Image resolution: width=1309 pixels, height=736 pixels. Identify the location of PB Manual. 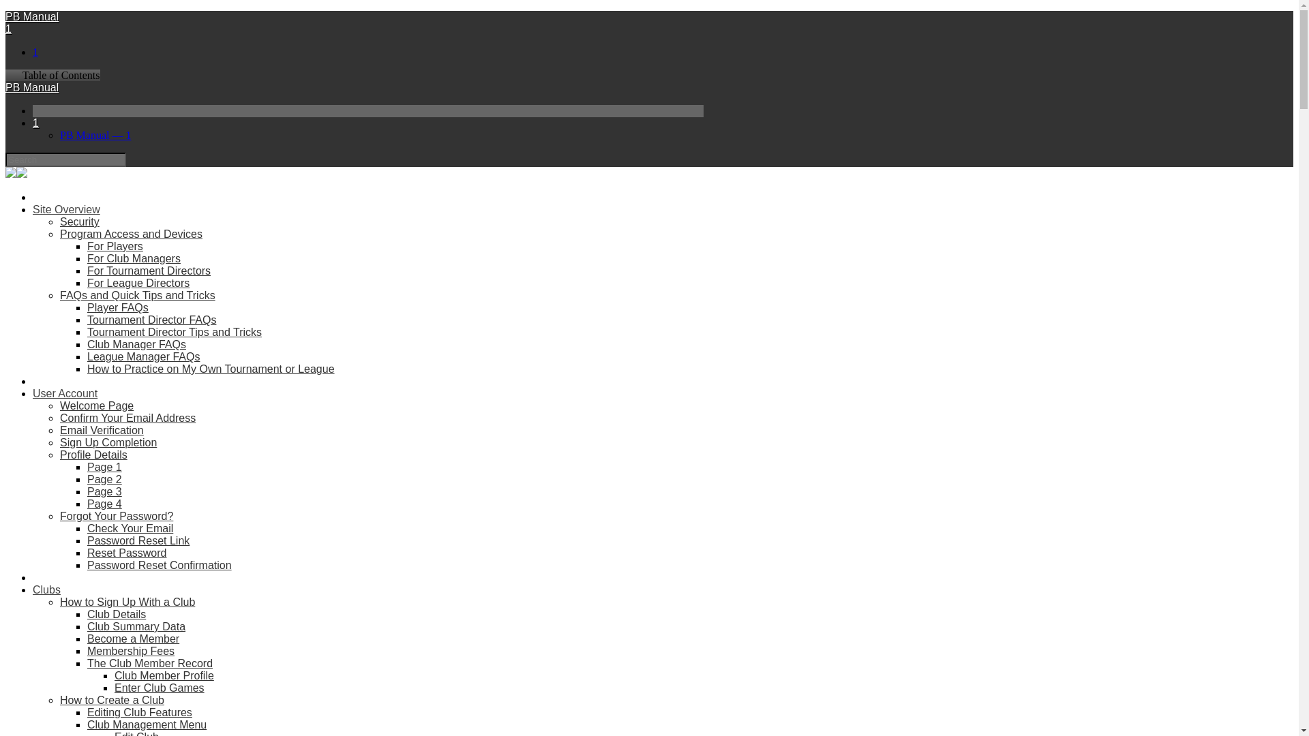
(31, 87).